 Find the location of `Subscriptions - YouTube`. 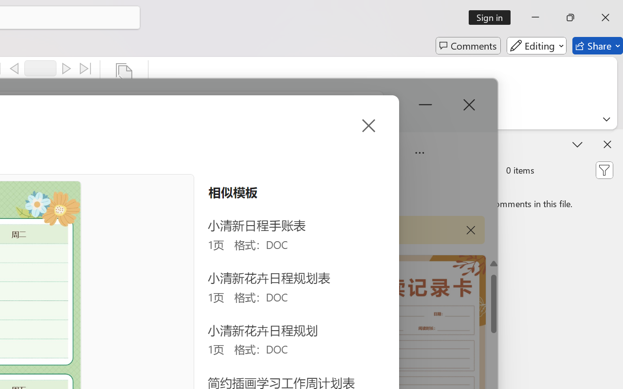

Subscriptions - YouTube is located at coordinates (134, 11).